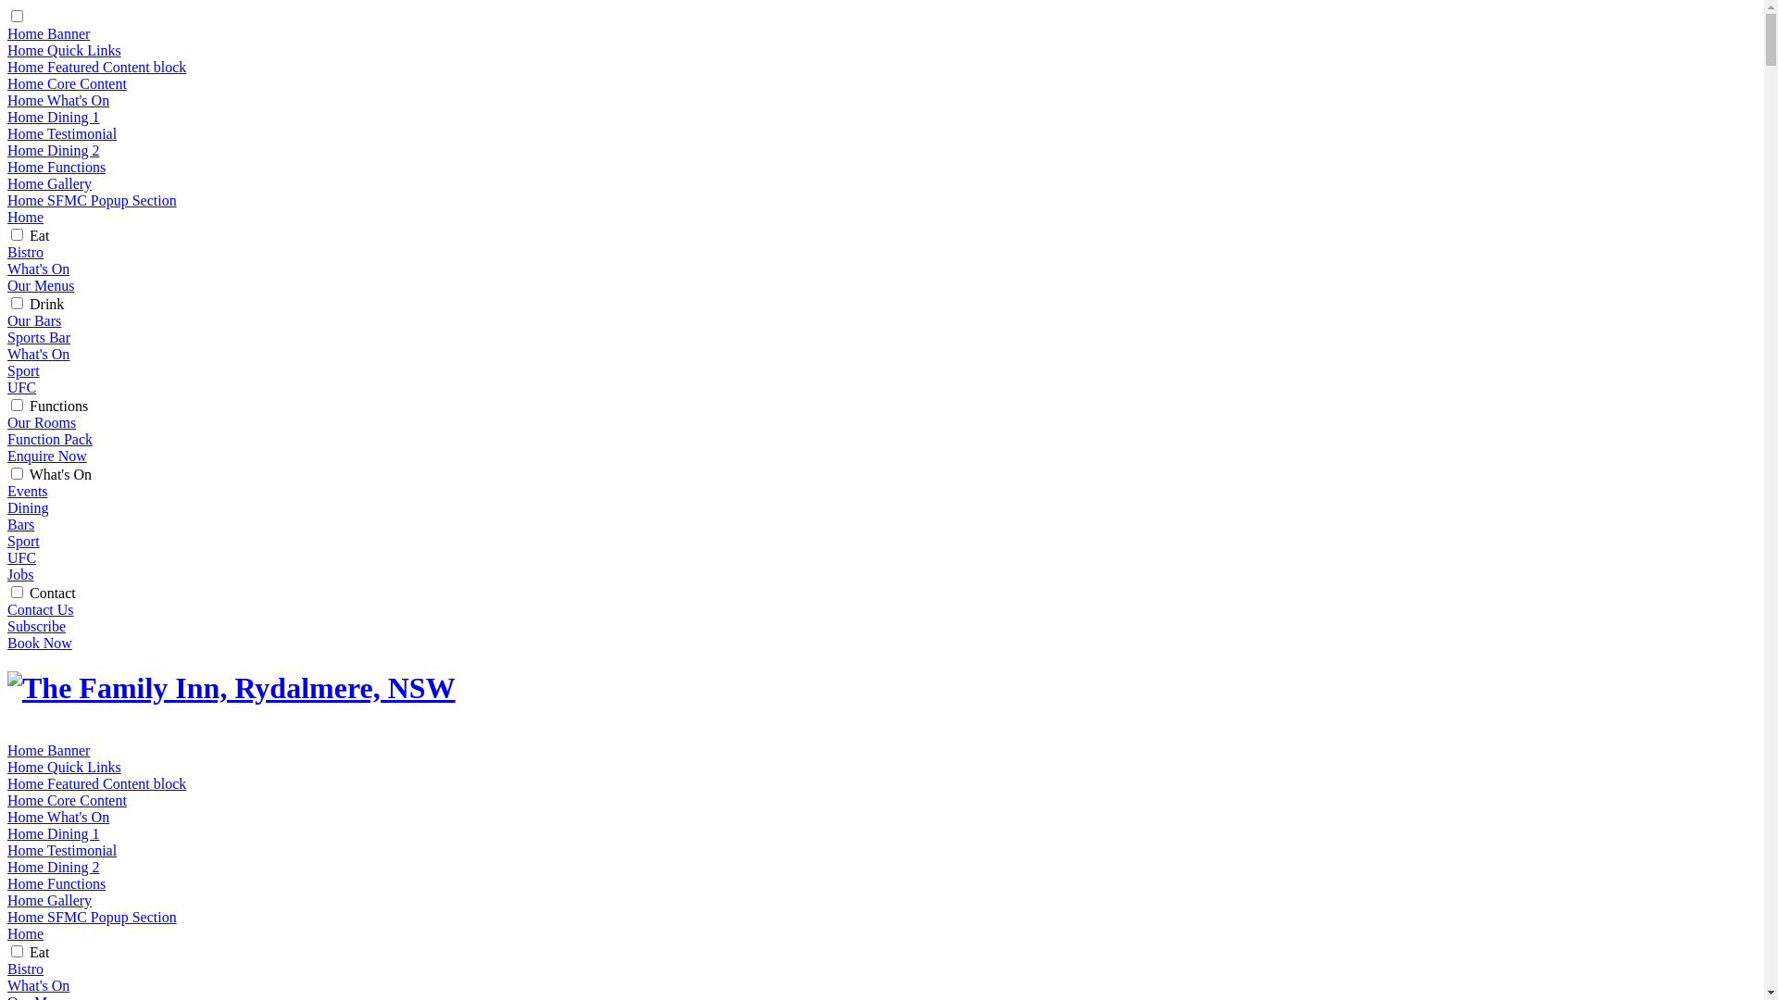 The width and height of the screenshot is (1778, 1000). I want to click on Home, so click(26, 217).